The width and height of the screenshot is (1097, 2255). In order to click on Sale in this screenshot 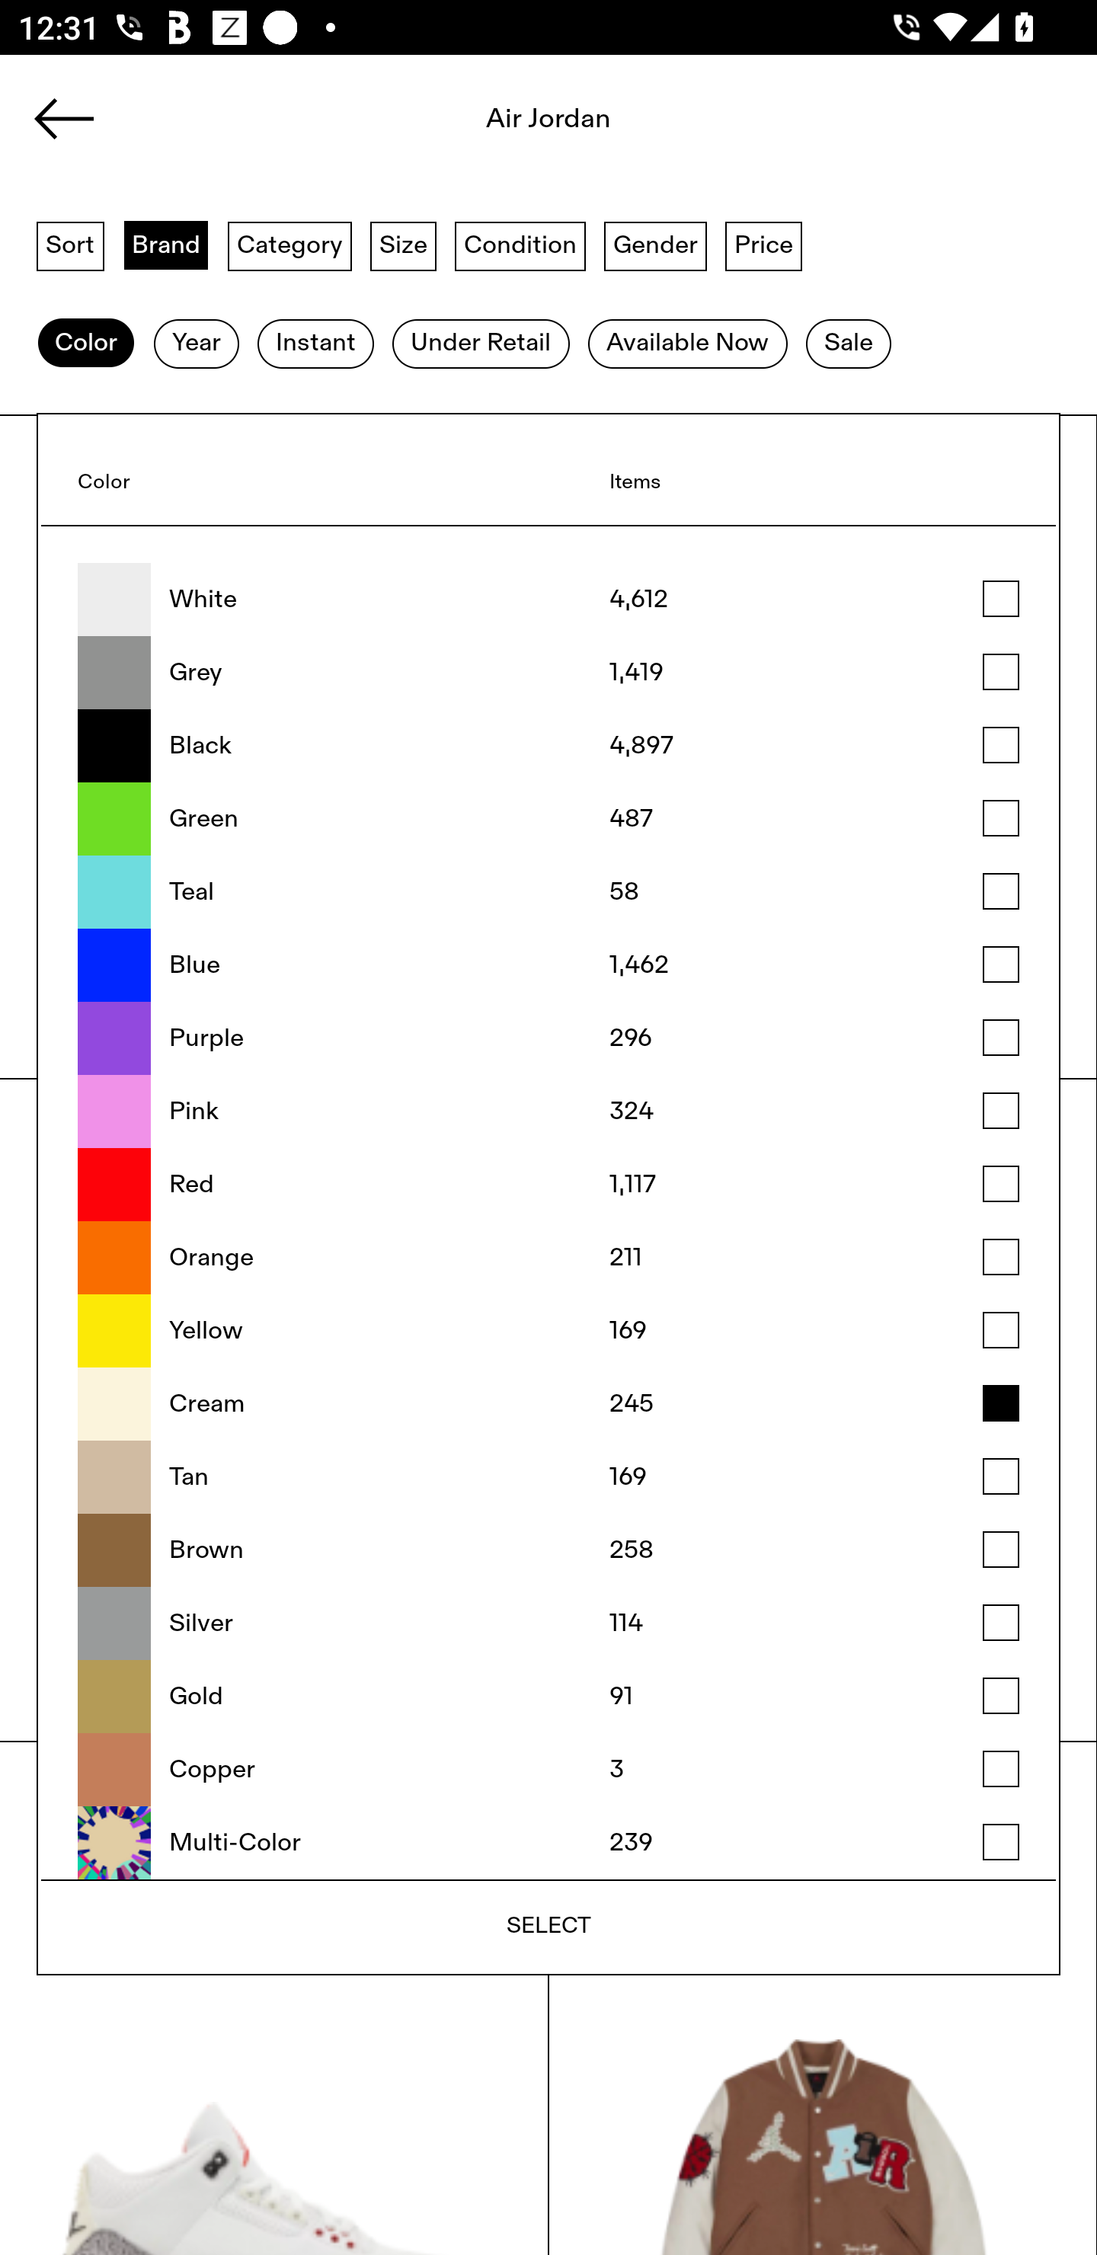, I will do `click(849, 344)`.